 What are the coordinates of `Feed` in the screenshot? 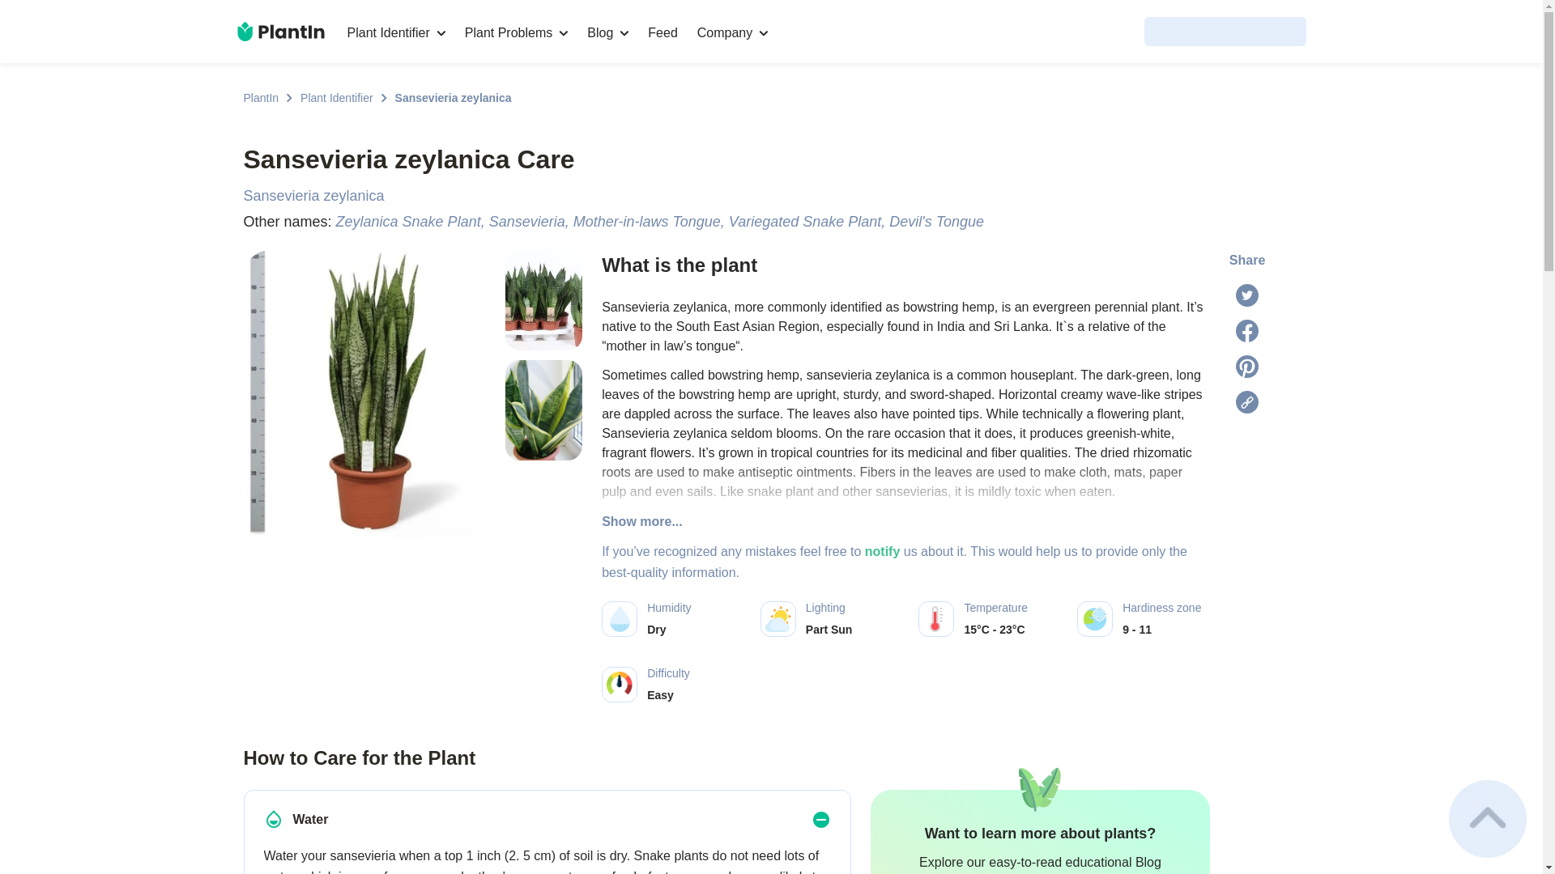 It's located at (662, 32).